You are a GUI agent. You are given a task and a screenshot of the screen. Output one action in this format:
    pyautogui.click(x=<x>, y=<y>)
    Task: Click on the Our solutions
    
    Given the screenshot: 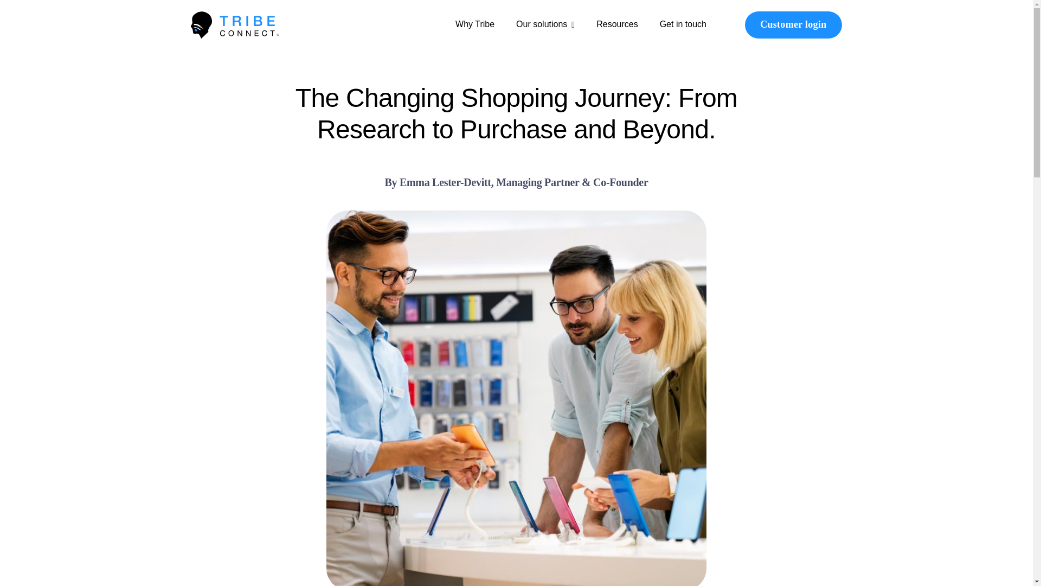 What is the action you would take?
    pyautogui.click(x=545, y=25)
    